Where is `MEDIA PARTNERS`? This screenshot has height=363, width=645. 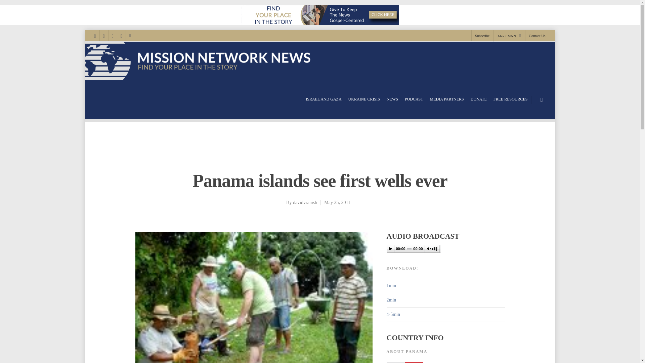
MEDIA PARTNERS is located at coordinates (447, 99).